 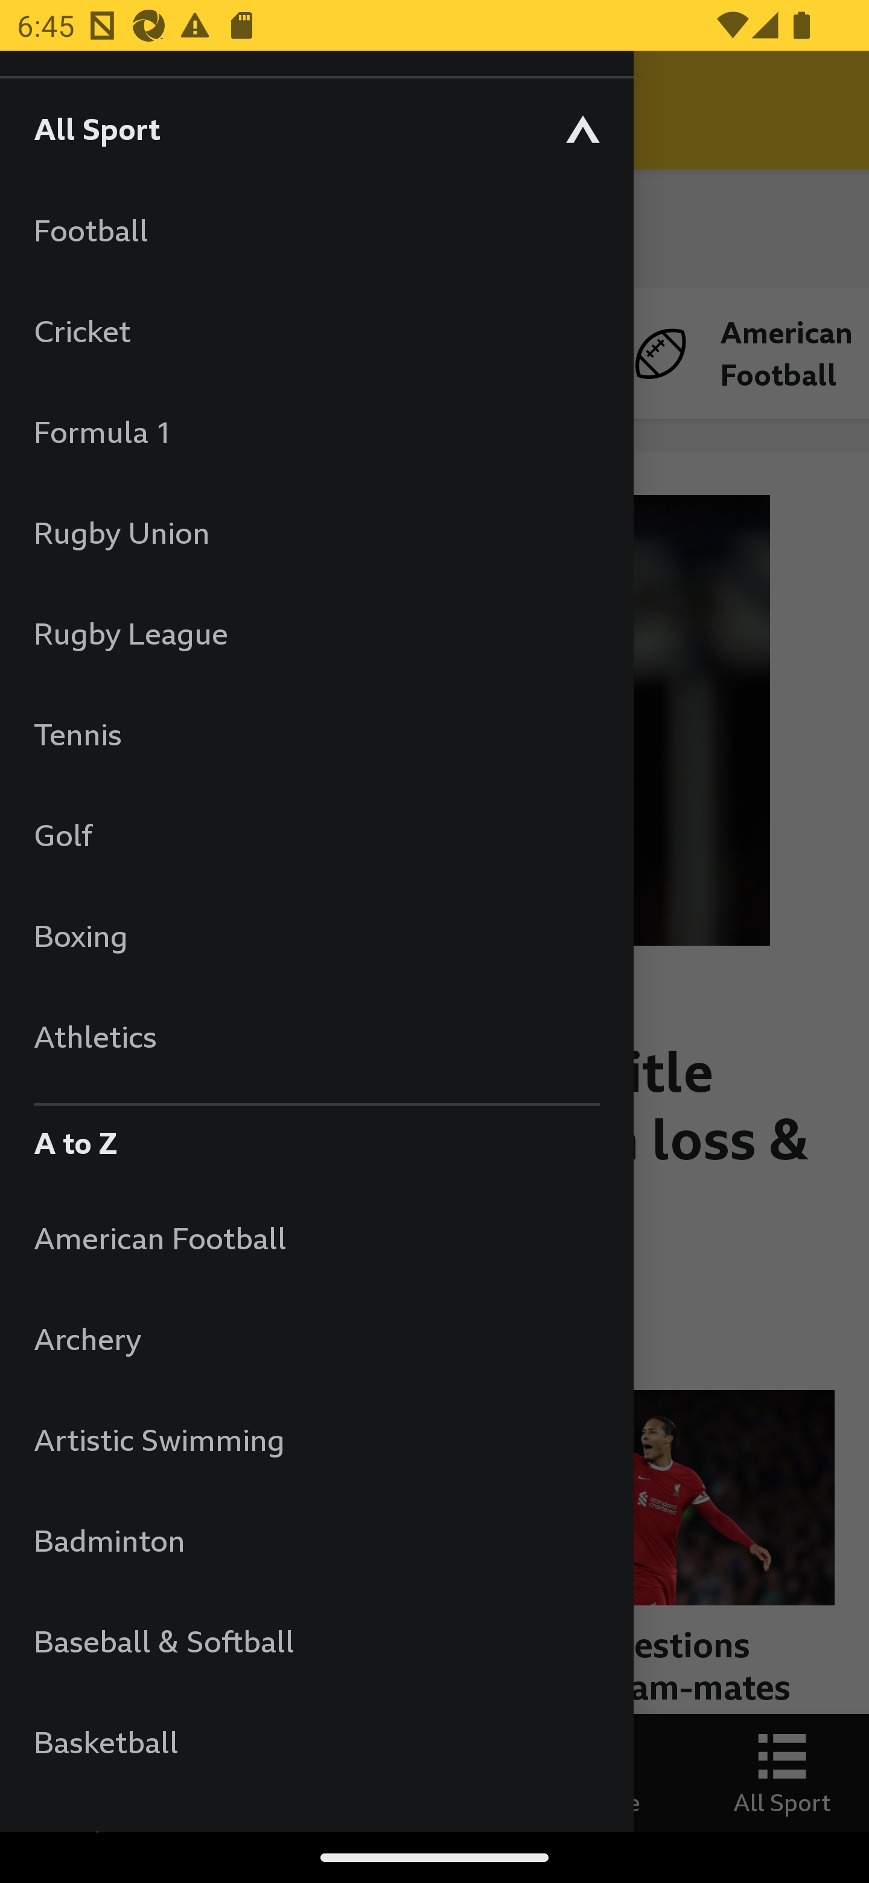 What do you see at coordinates (316, 1036) in the screenshot?
I see `Athletics` at bounding box center [316, 1036].